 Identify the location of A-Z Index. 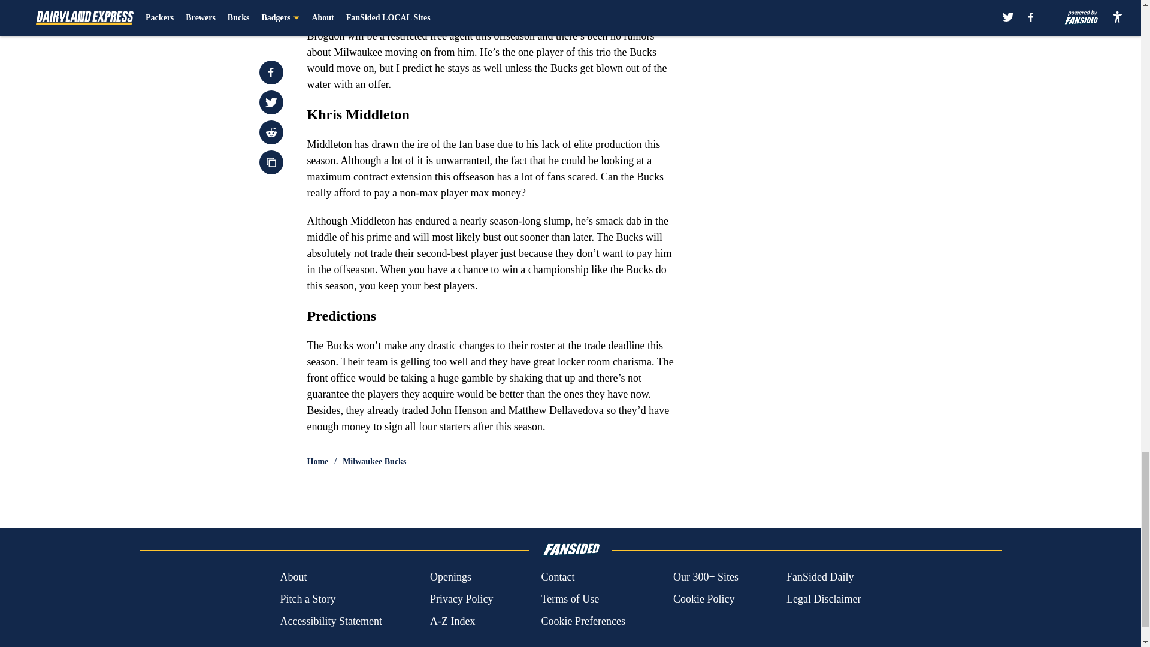
(452, 621).